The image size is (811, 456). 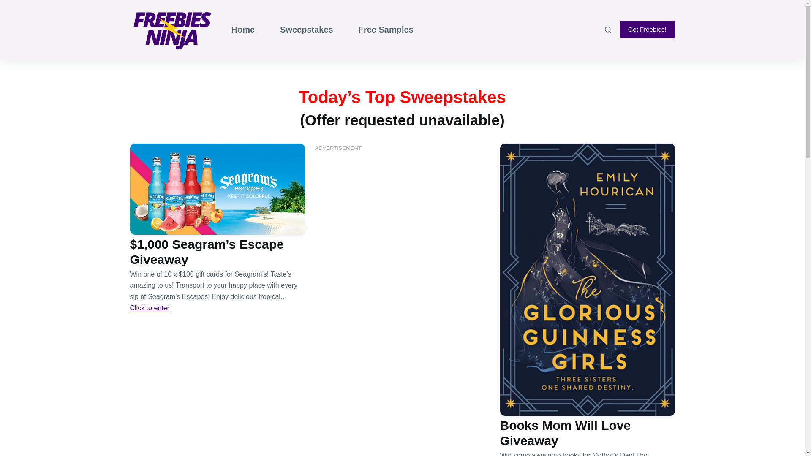 What do you see at coordinates (565, 433) in the screenshot?
I see `Books Mom Will Love Giveaway` at bounding box center [565, 433].